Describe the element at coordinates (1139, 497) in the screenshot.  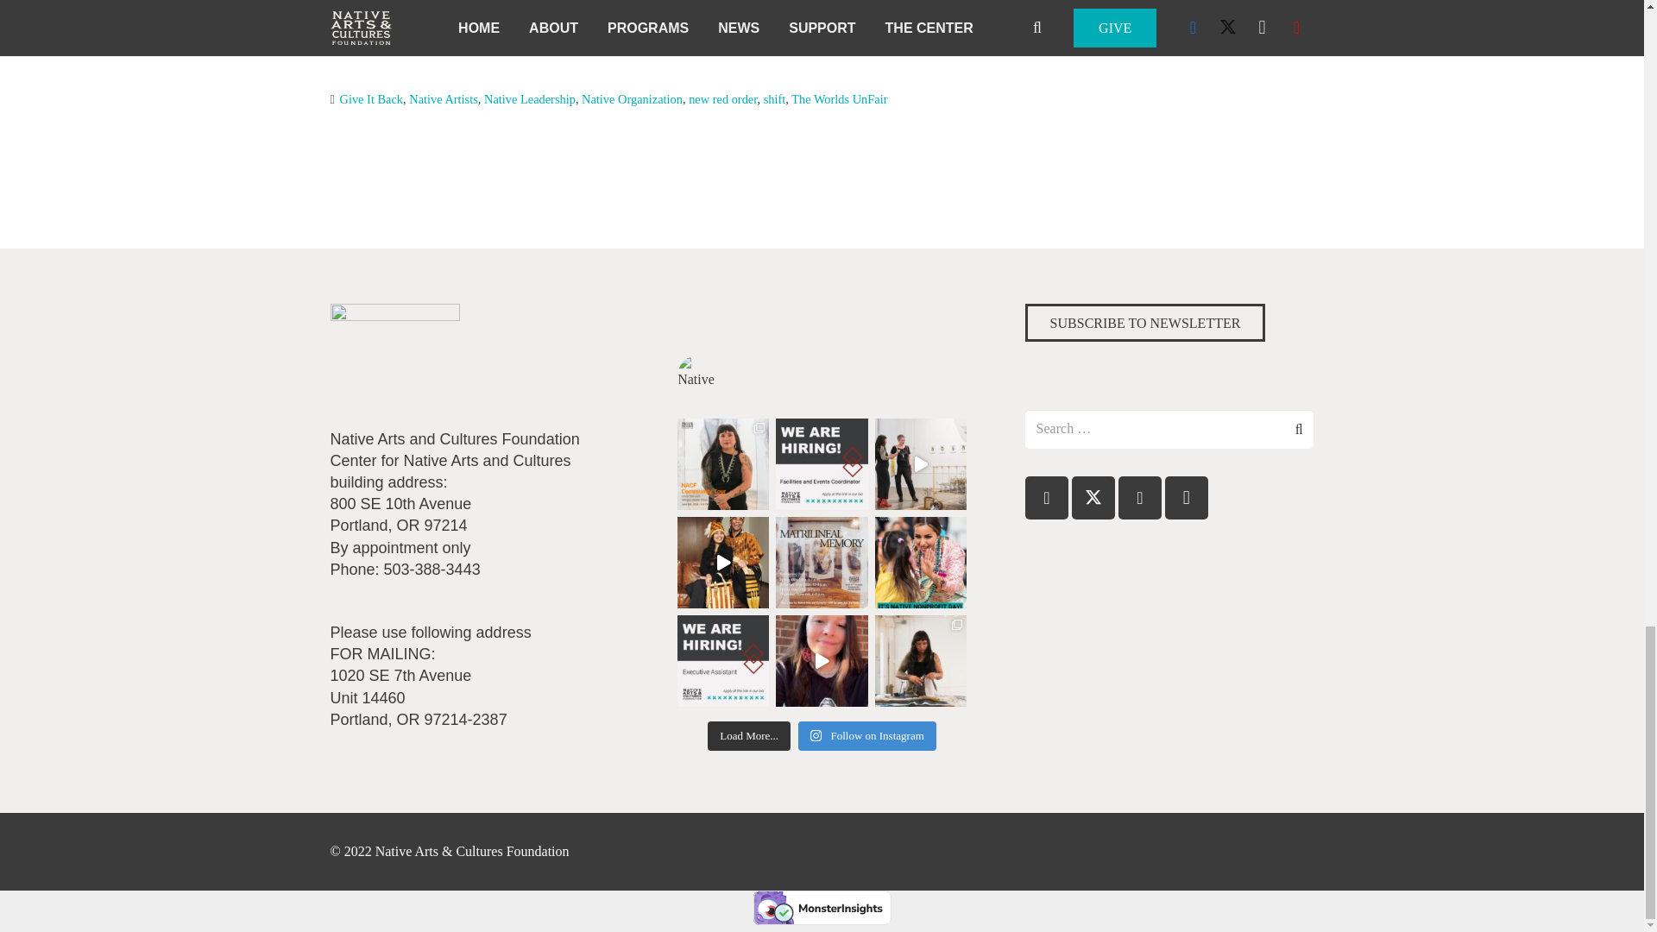
I see `YouTube` at that location.